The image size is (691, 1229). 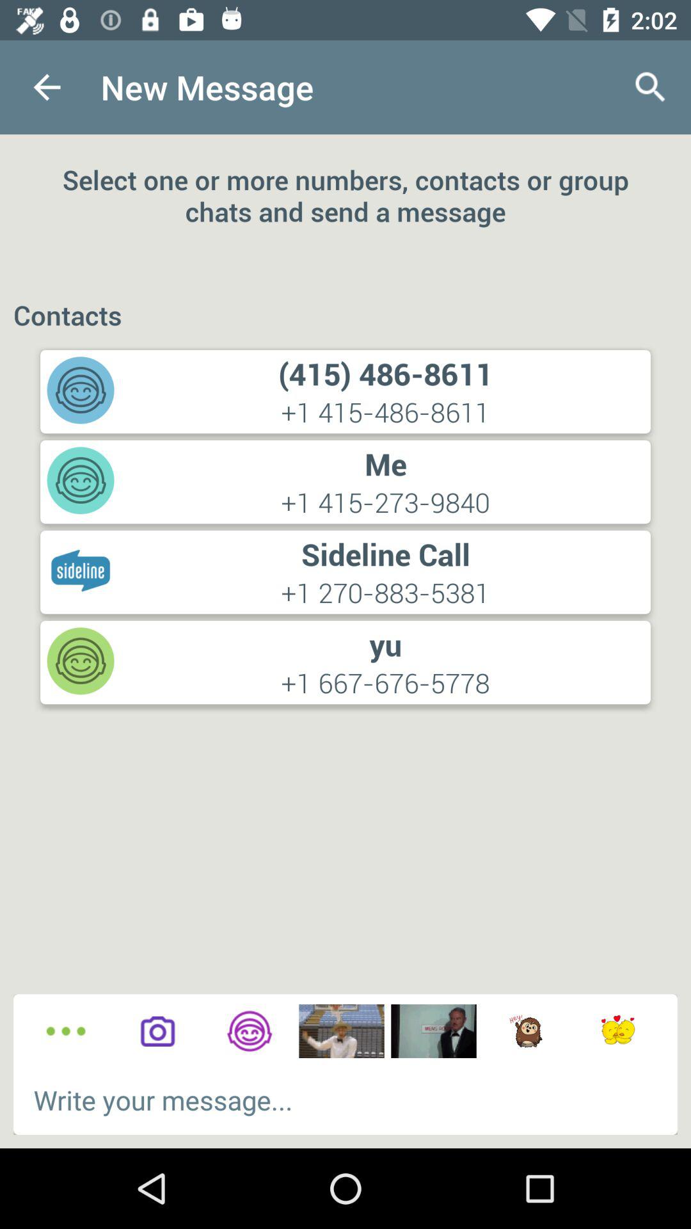 I want to click on monkey emoticon, so click(x=526, y=1031).